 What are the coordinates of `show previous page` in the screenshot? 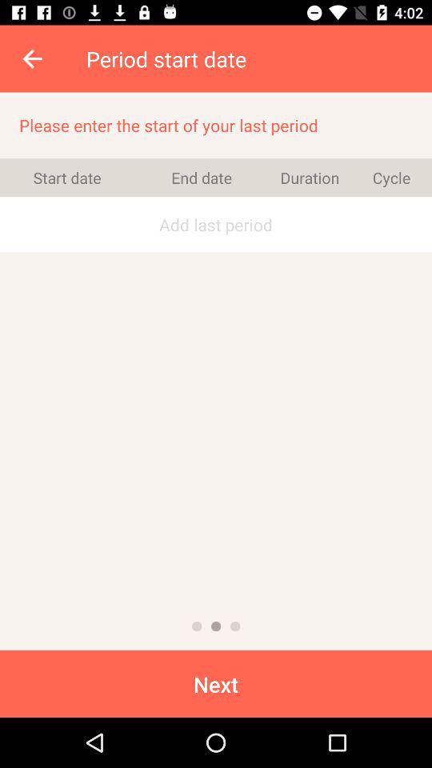 It's located at (197, 626).